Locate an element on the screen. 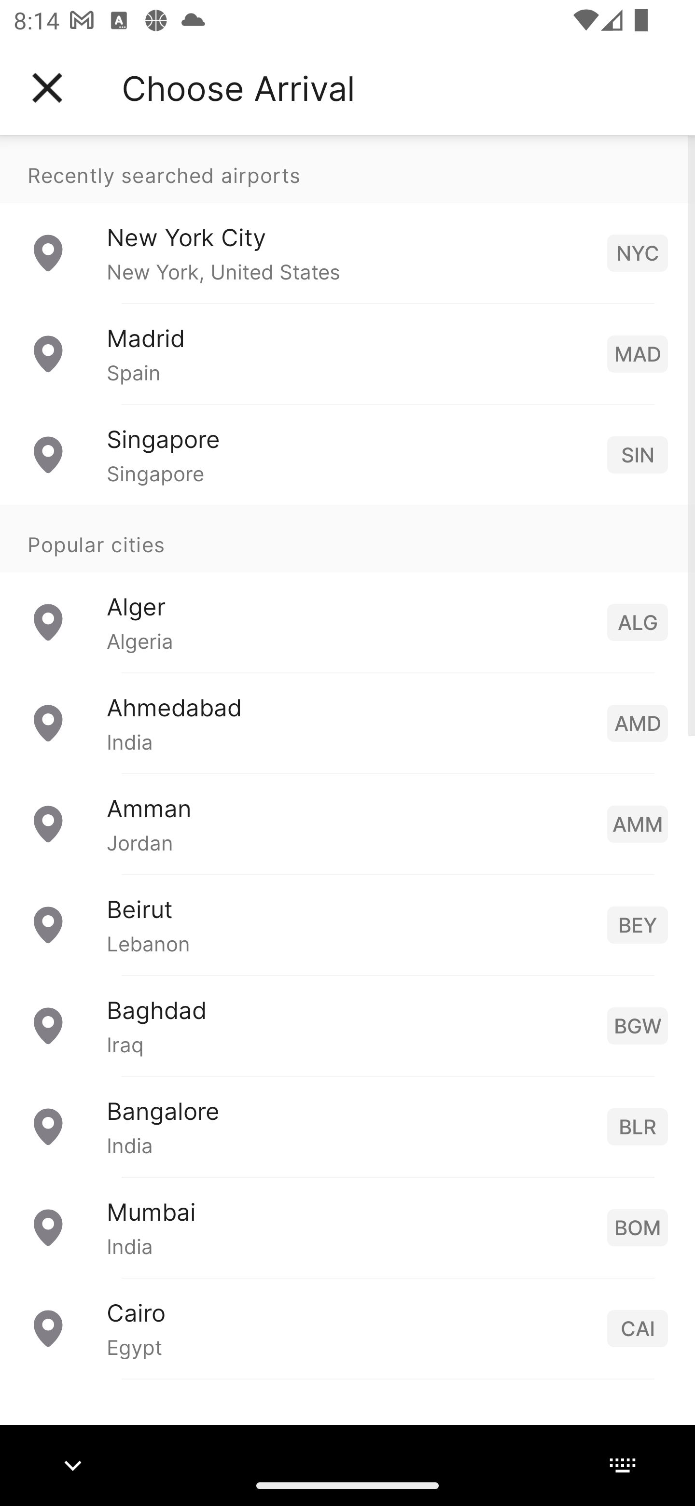 Image resolution: width=695 pixels, height=1506 pixels. Amman Jordan AMM is located at coordinates (347, 823).